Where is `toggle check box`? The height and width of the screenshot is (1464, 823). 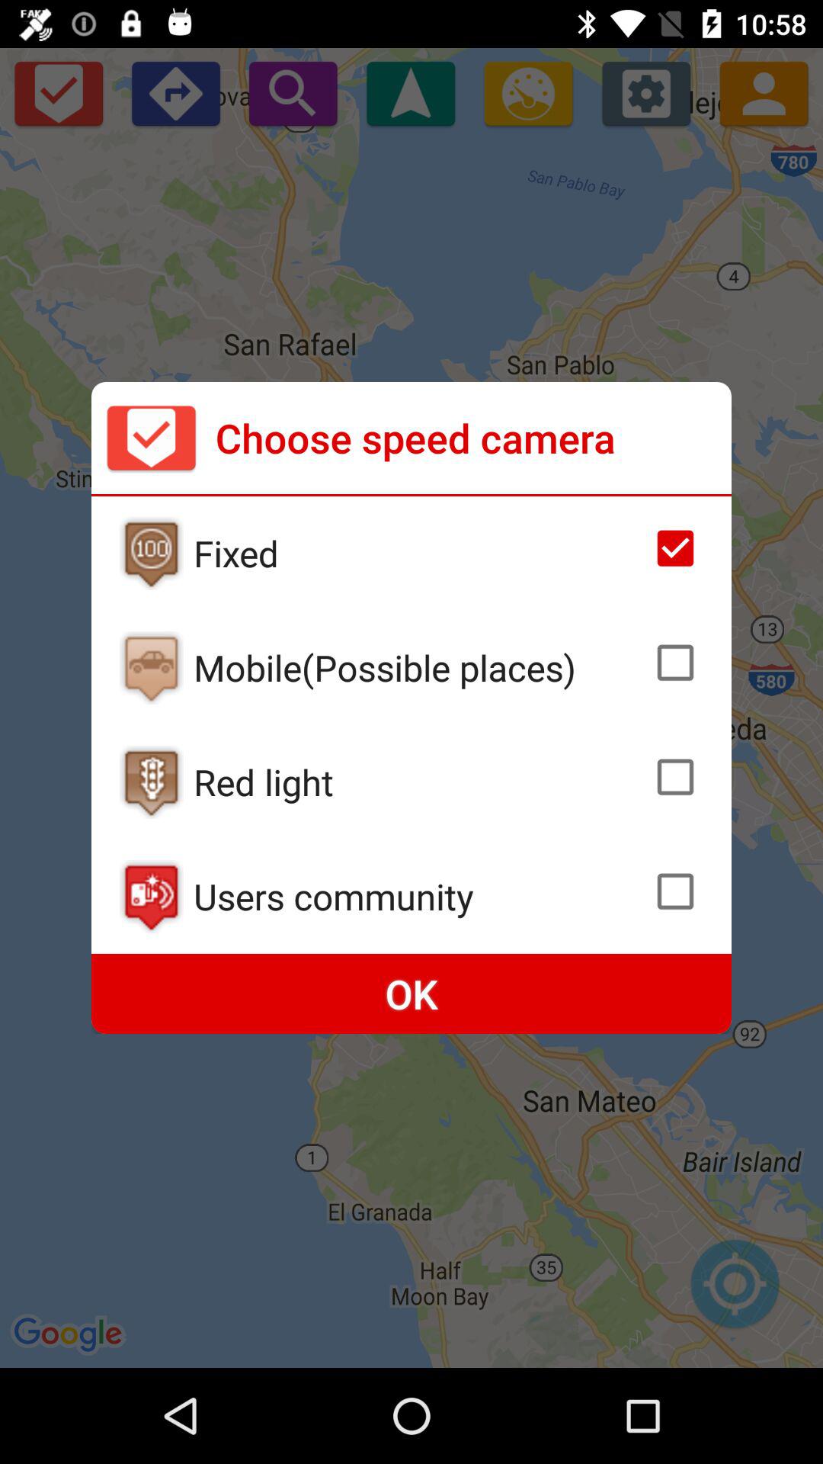 toggle check box is located at coordinates (675, 891).